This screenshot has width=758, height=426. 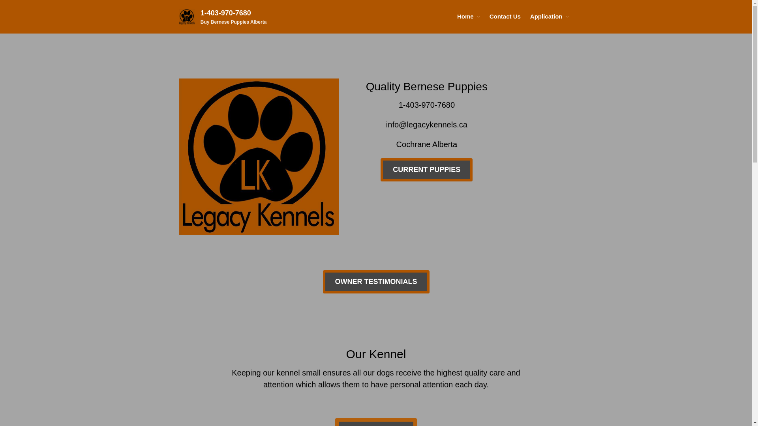 I want to click on OWNER TESTIMONIALS, so click(x=376, y=282).